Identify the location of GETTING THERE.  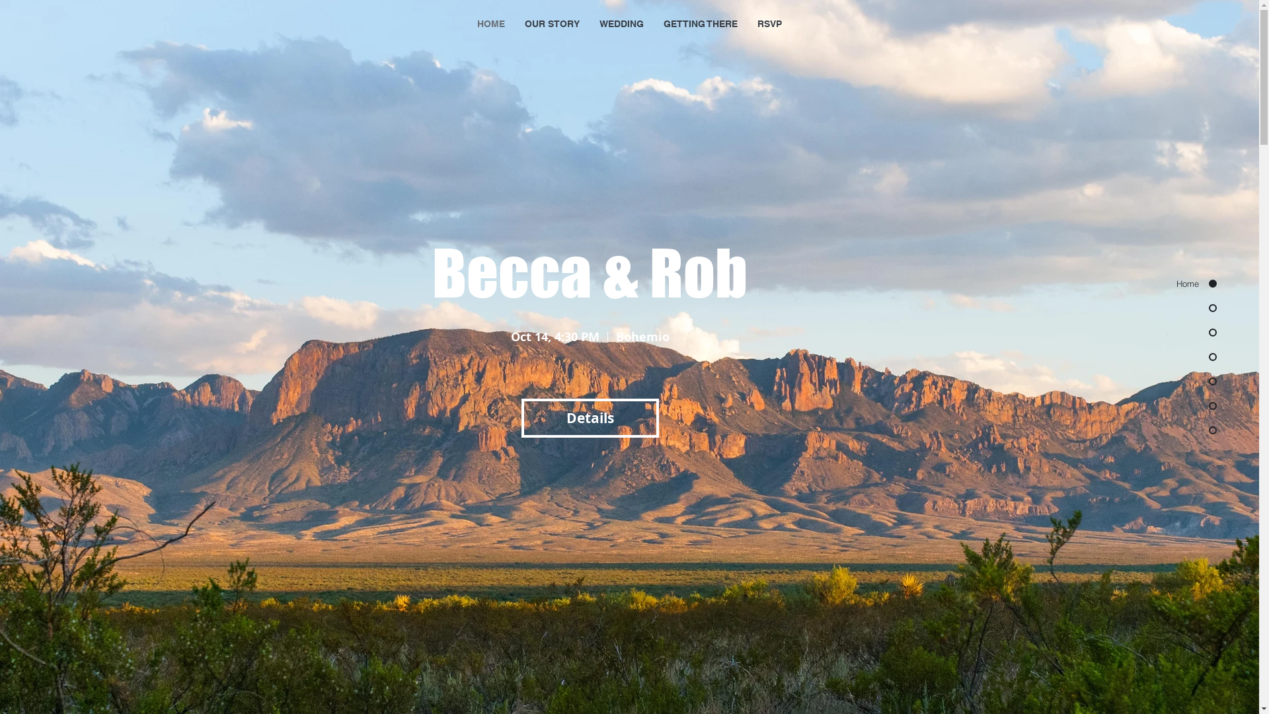
(699, 24).